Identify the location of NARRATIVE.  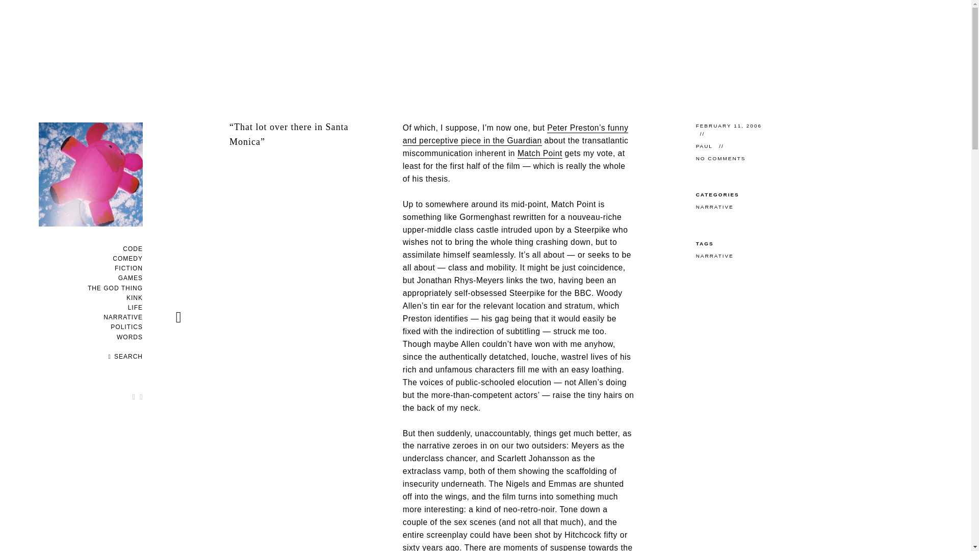
(715, 255).